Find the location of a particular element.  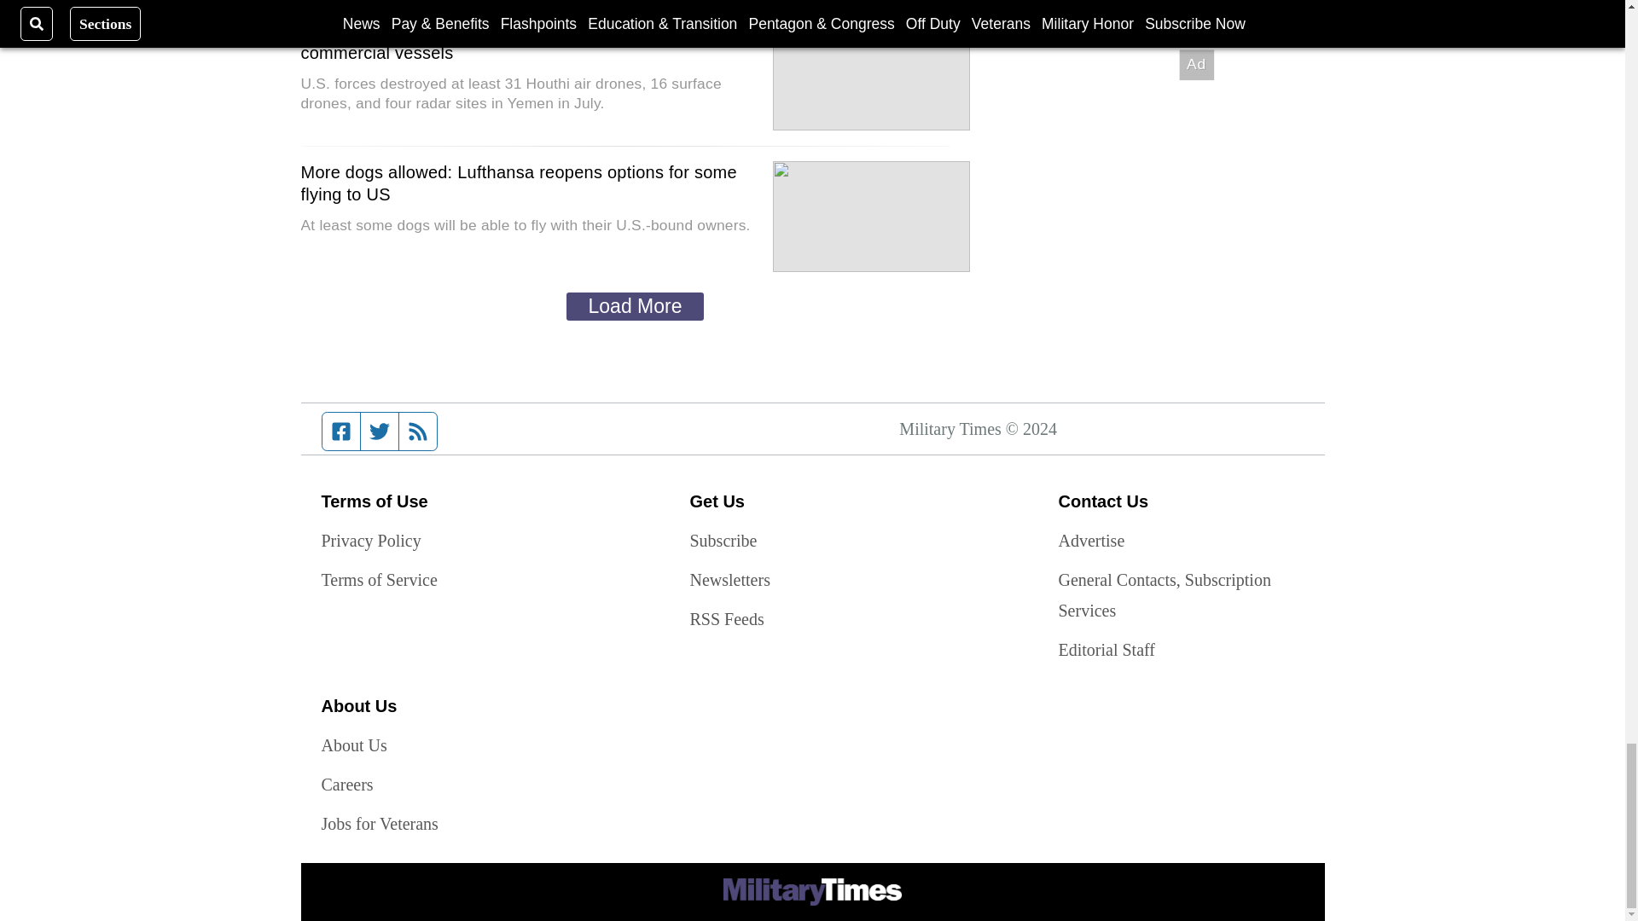

Facebook page is located at coordinates (341, 432).